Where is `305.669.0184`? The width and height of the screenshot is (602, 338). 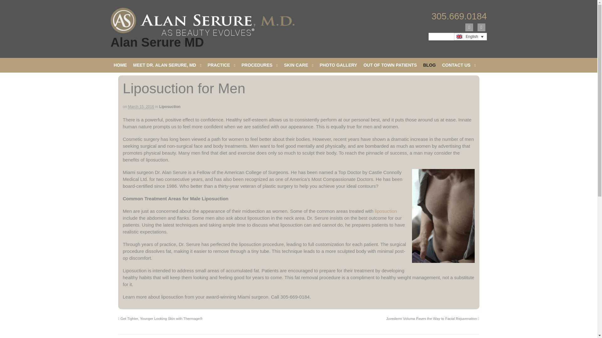 305.669.0184 is located at coordinates (459, 16).